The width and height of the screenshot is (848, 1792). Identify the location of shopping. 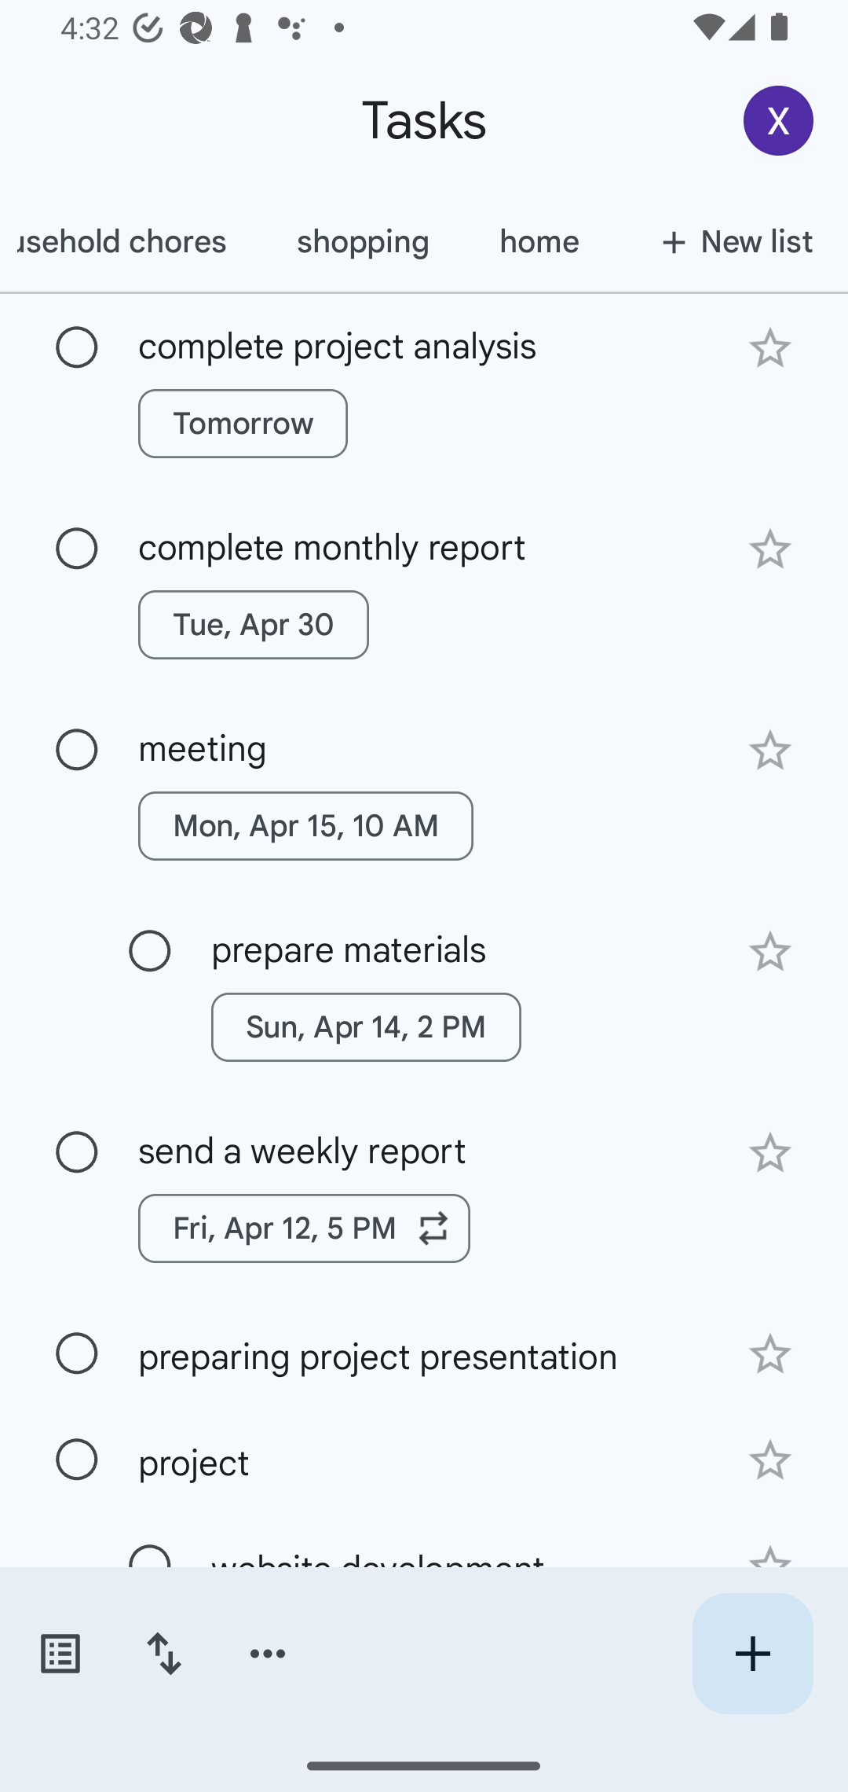
(362, 241).